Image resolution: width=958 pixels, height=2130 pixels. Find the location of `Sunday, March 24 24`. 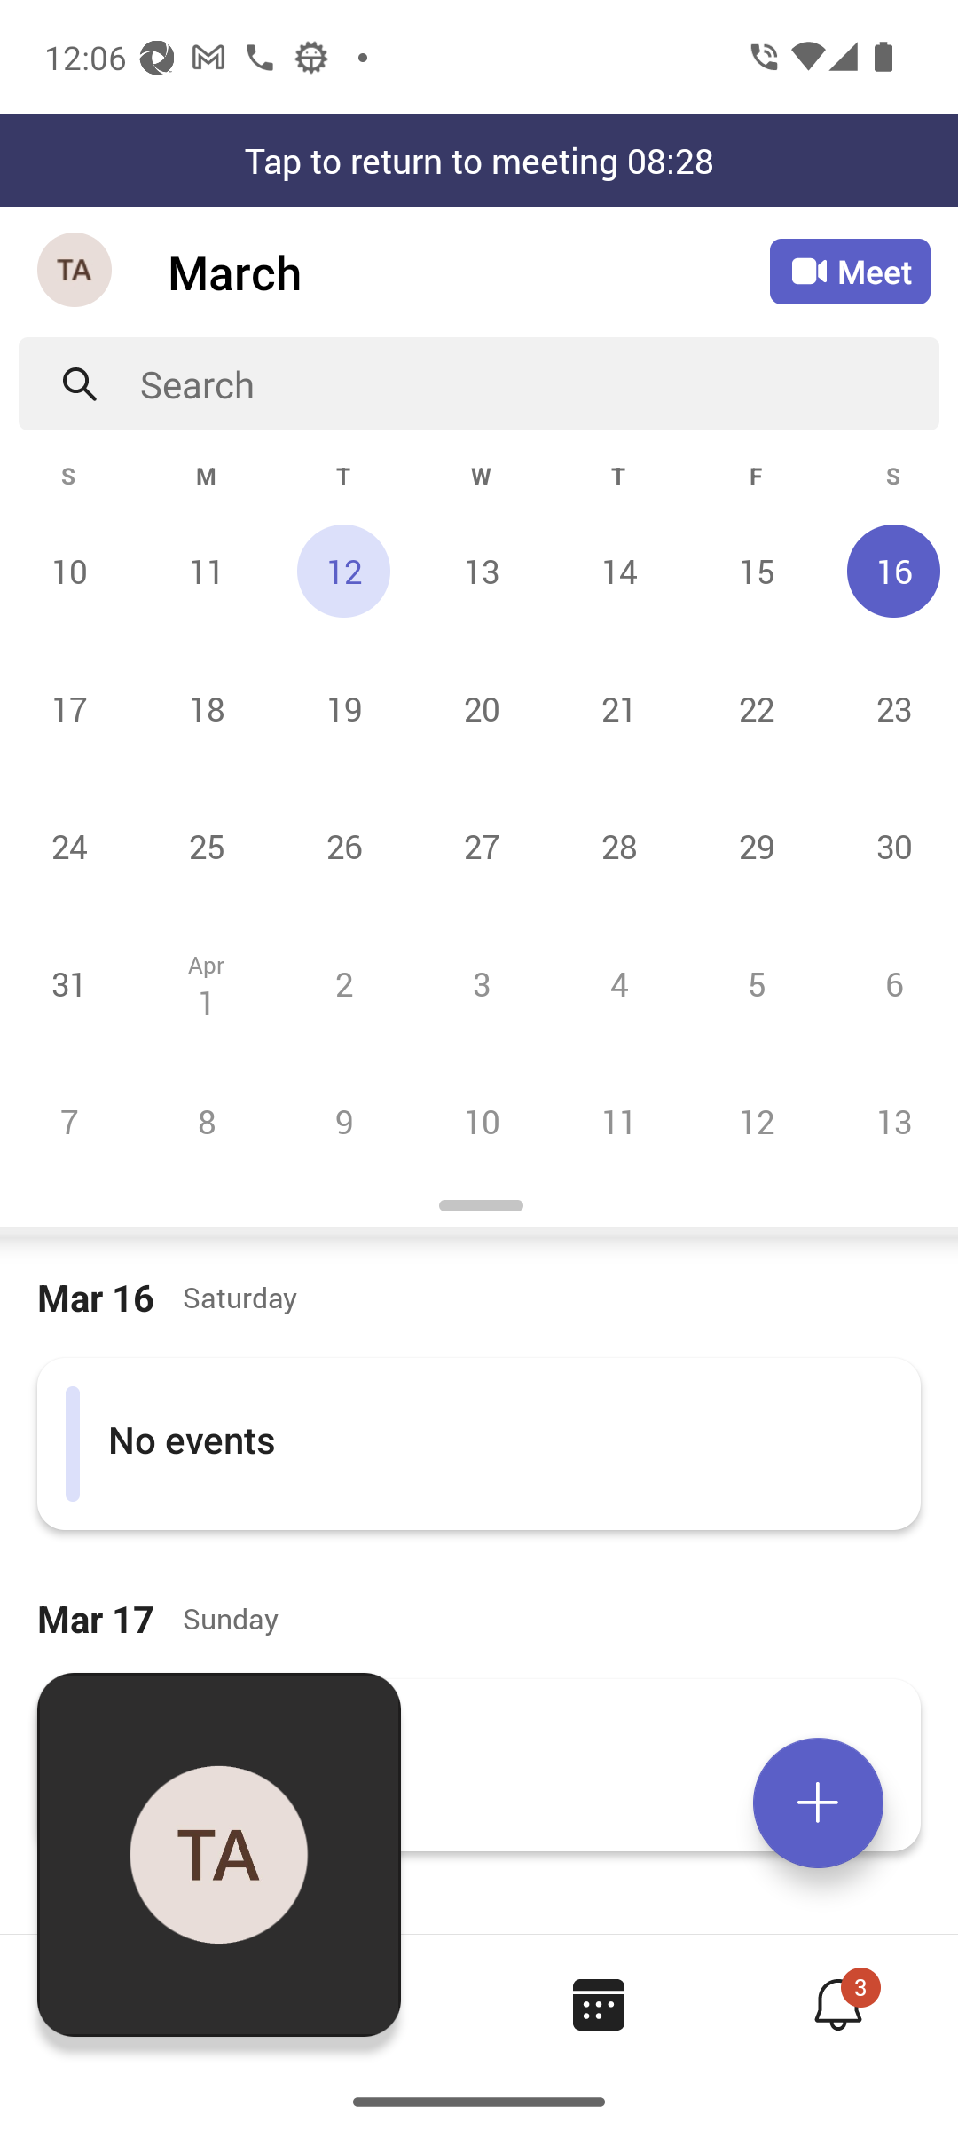

Sunday, March 24 24 is located at coordinates (69, 847).